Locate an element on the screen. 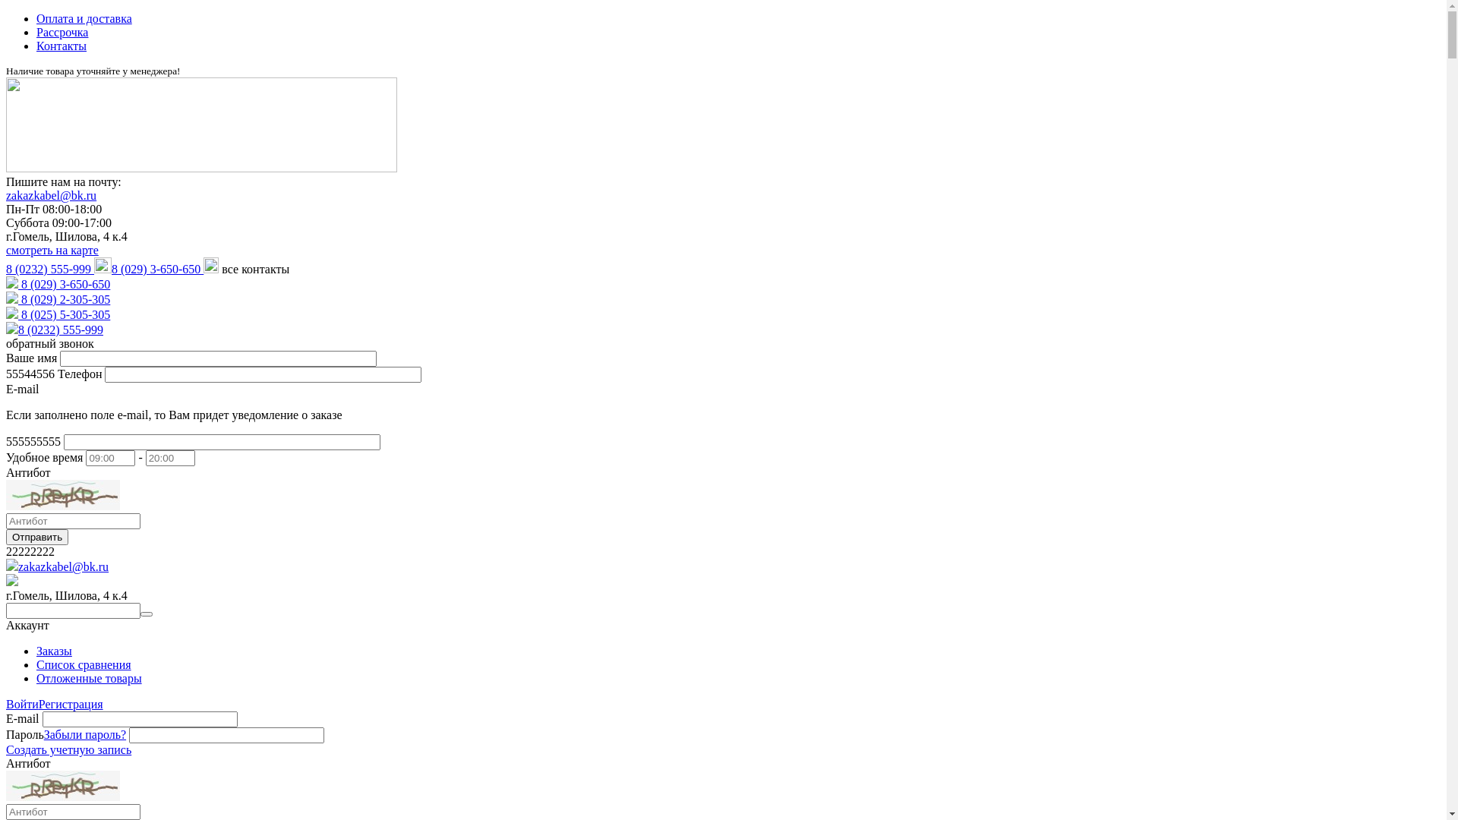  8 (029) 3-650-650 is located at coordinates (64, 284).